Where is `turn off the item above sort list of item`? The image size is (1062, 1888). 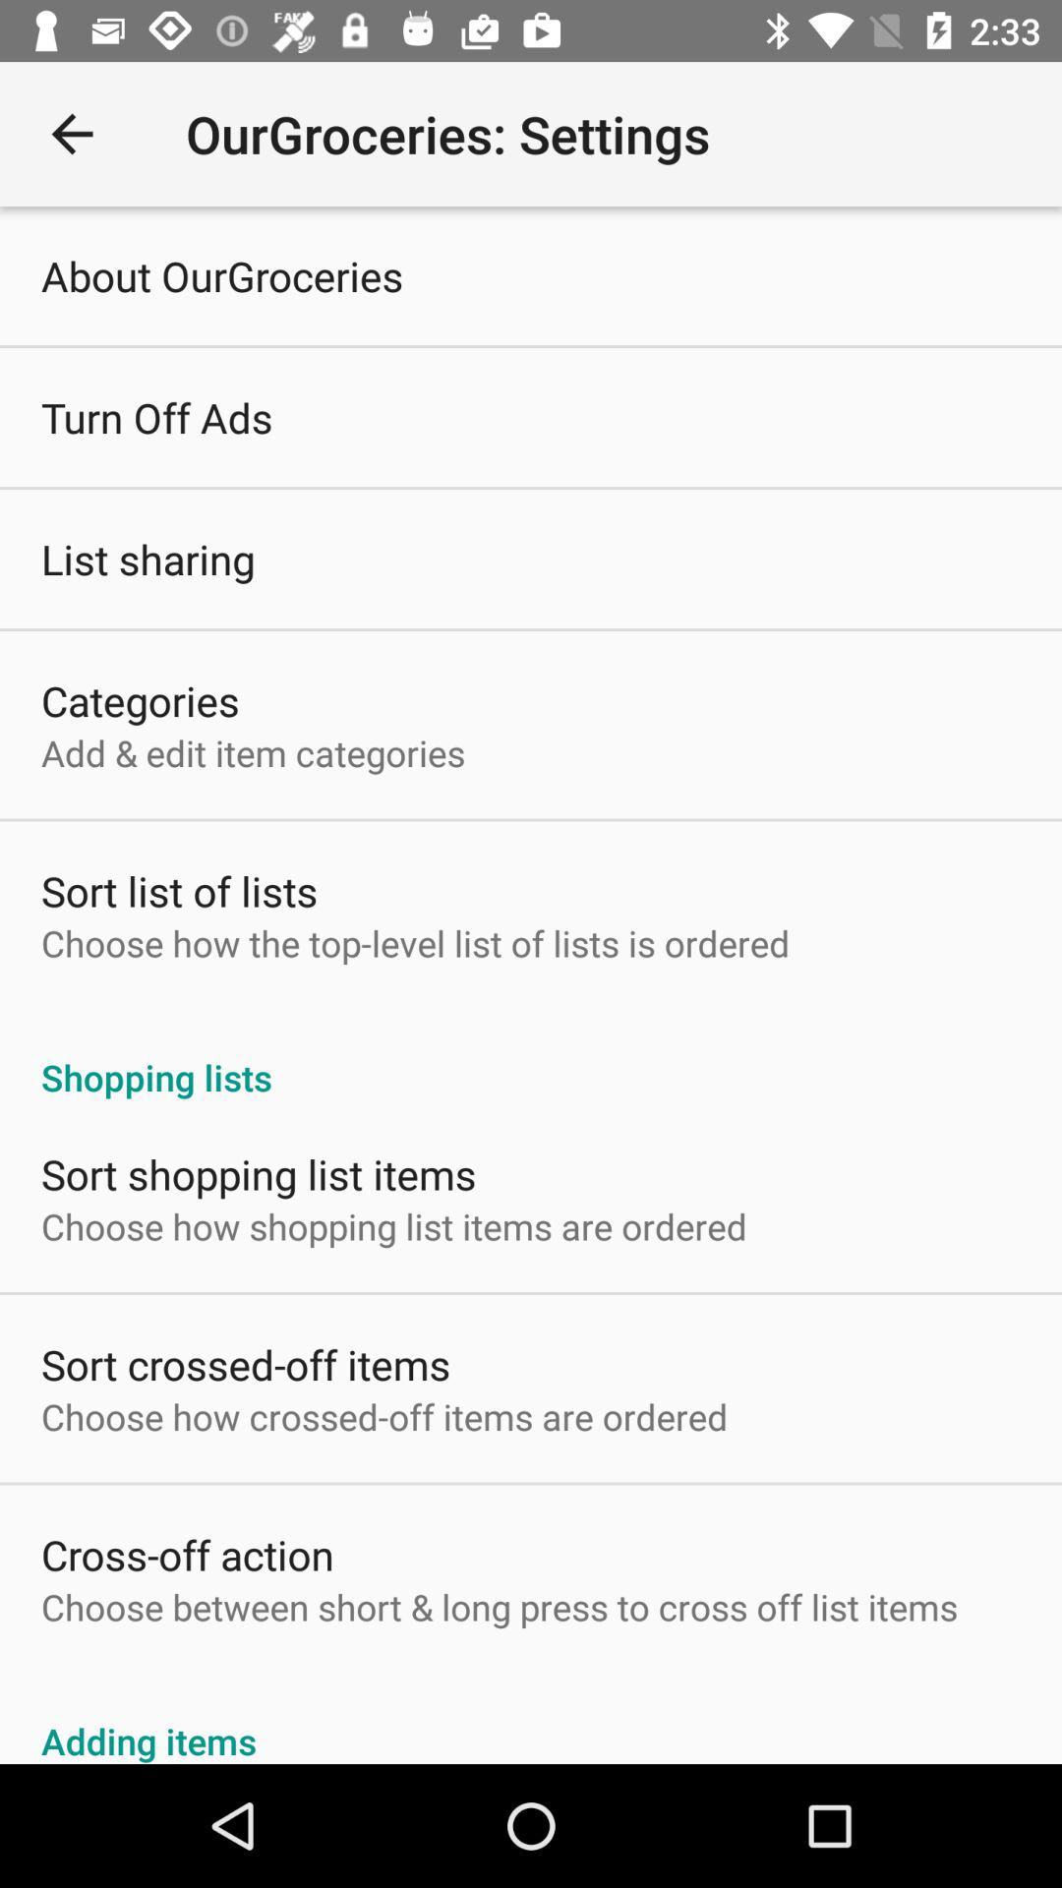
turn off the item above sort list of item is located at coordinates (254, 753).